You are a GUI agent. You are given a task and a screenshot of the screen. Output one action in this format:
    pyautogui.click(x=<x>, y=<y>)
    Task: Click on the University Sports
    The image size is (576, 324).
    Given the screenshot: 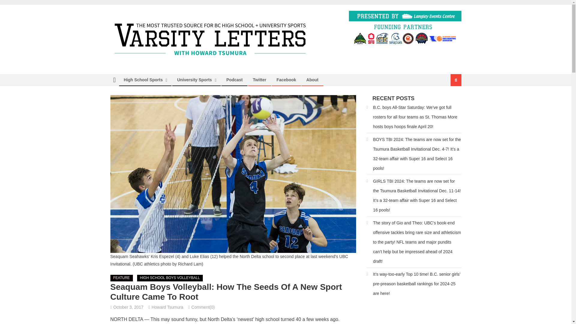 What is the action you would take?
    pyautogui.click(x=194, y=80)
    